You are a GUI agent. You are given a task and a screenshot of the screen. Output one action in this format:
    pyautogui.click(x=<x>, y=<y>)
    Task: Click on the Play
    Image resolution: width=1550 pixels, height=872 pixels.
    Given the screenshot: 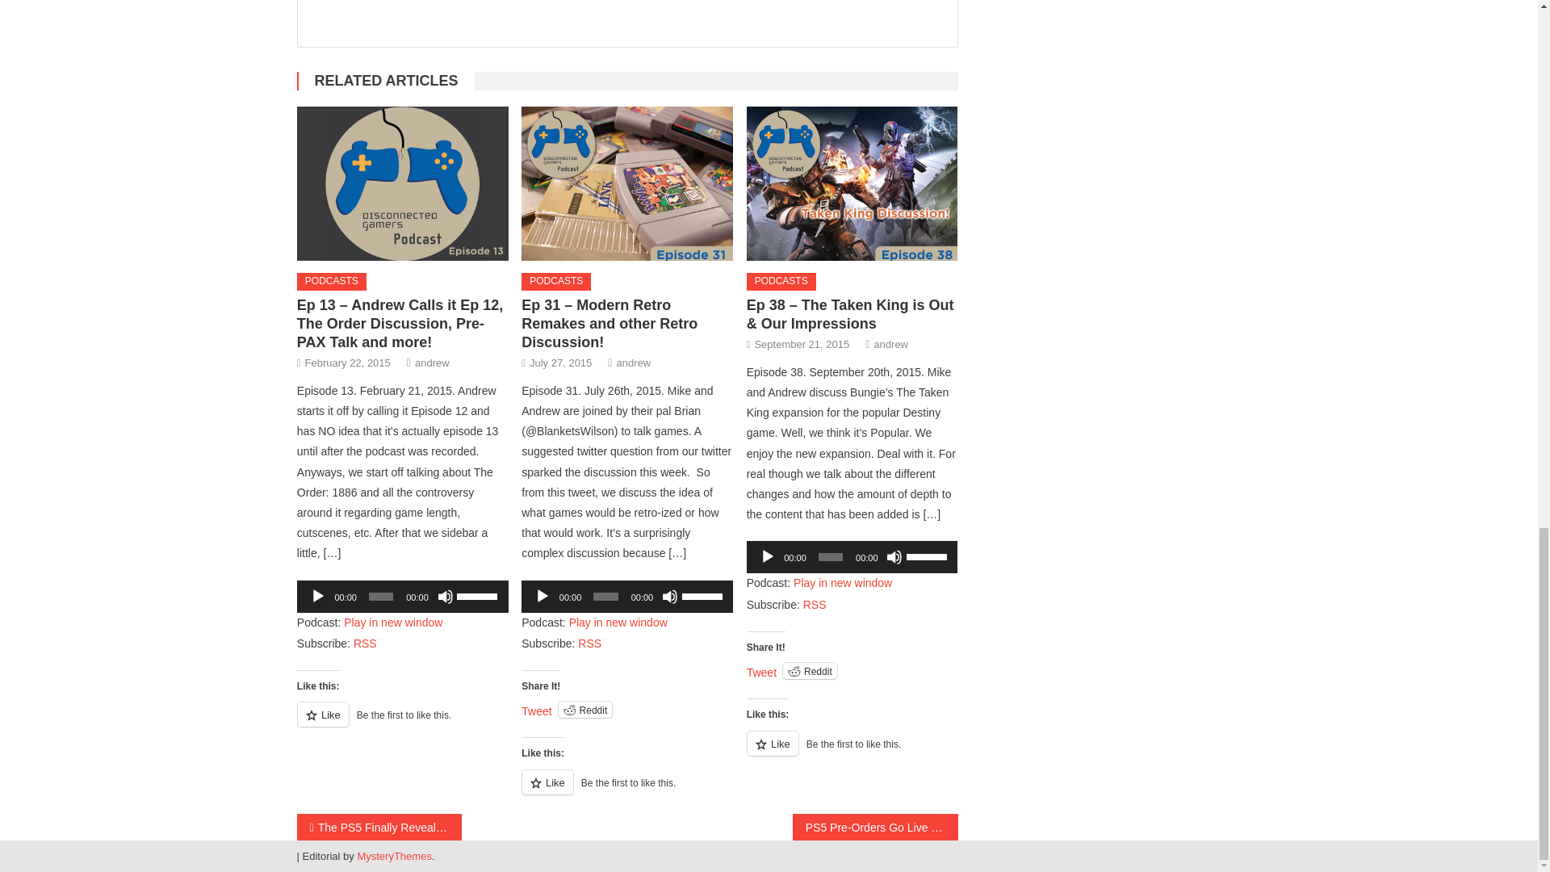 What is the action you would take?
    pyautogui.click(x=318, y=597)
    